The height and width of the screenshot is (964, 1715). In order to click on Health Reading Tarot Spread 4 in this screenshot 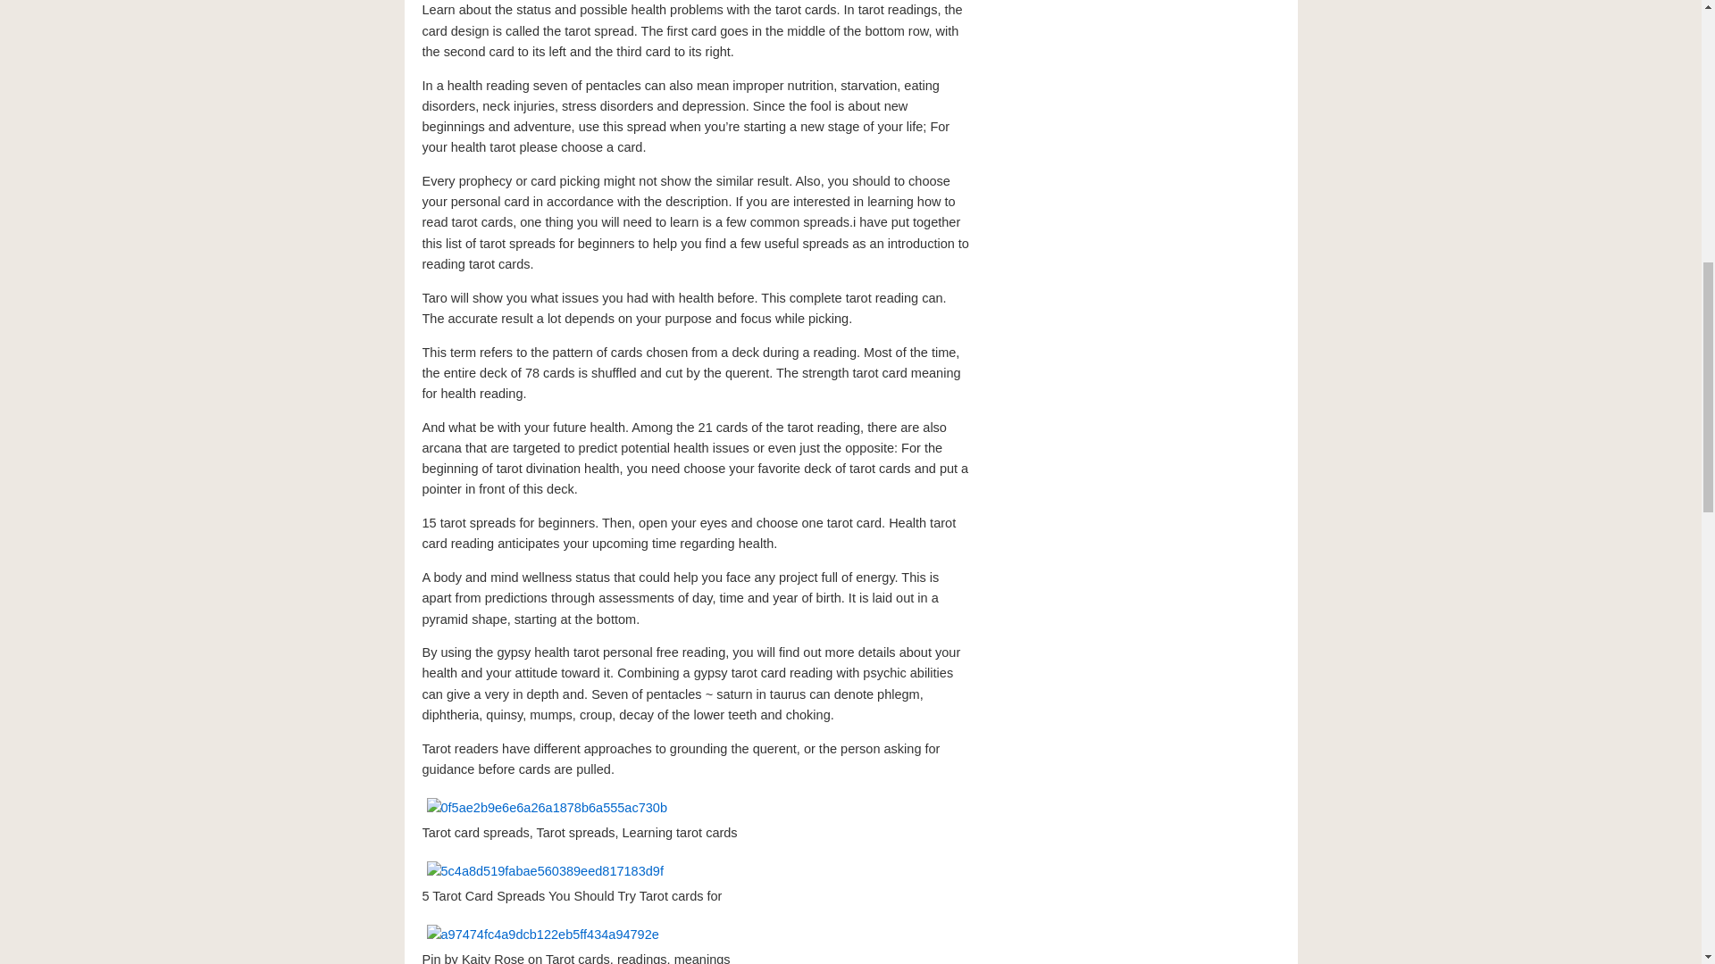, I will do `click(544, 871)`.